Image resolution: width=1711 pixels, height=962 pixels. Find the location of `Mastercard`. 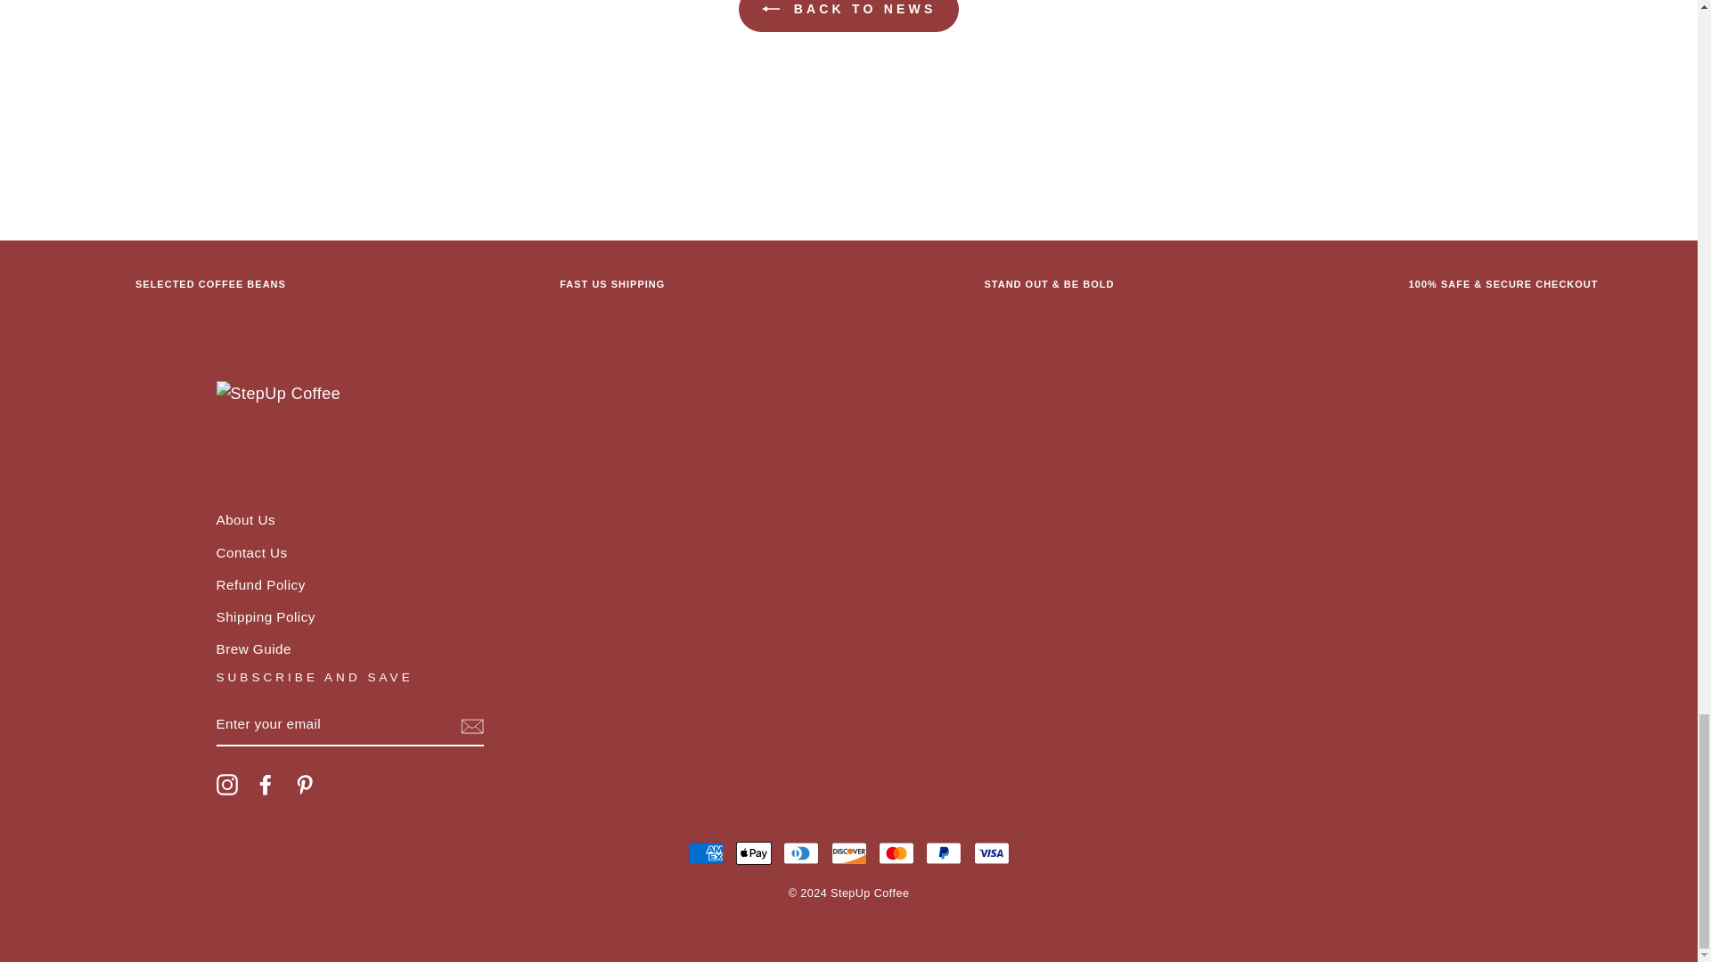

Mastercard is located at coordinates (896, 853).